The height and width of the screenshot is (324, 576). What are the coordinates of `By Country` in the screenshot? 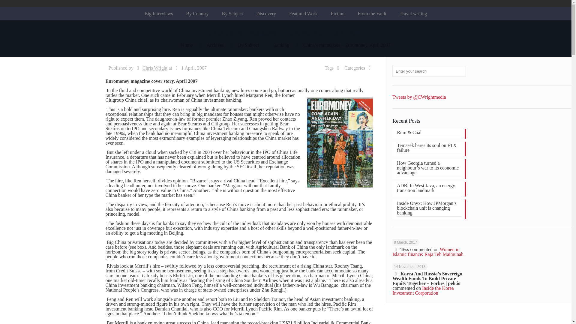 It's located at (197, 14).